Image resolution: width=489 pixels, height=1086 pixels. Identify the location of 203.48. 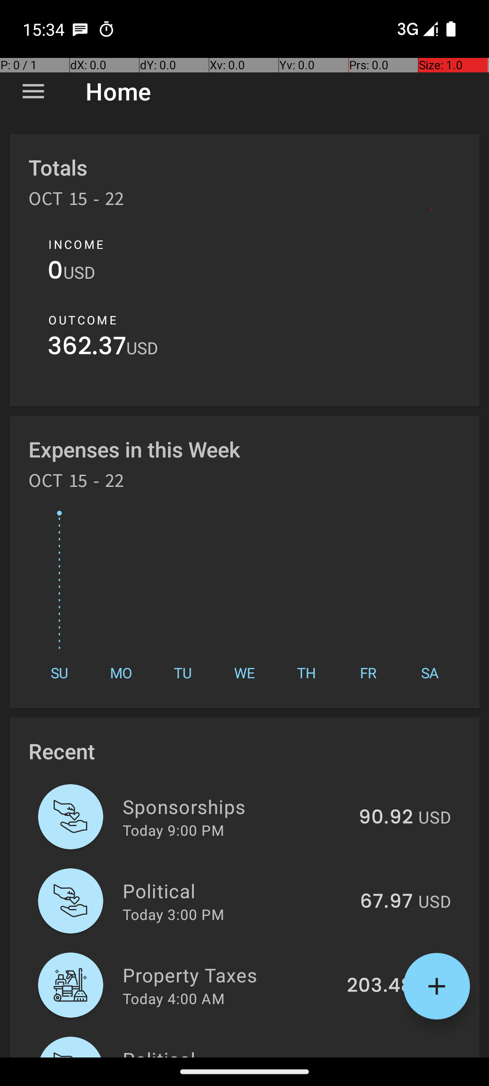
(380, 986).